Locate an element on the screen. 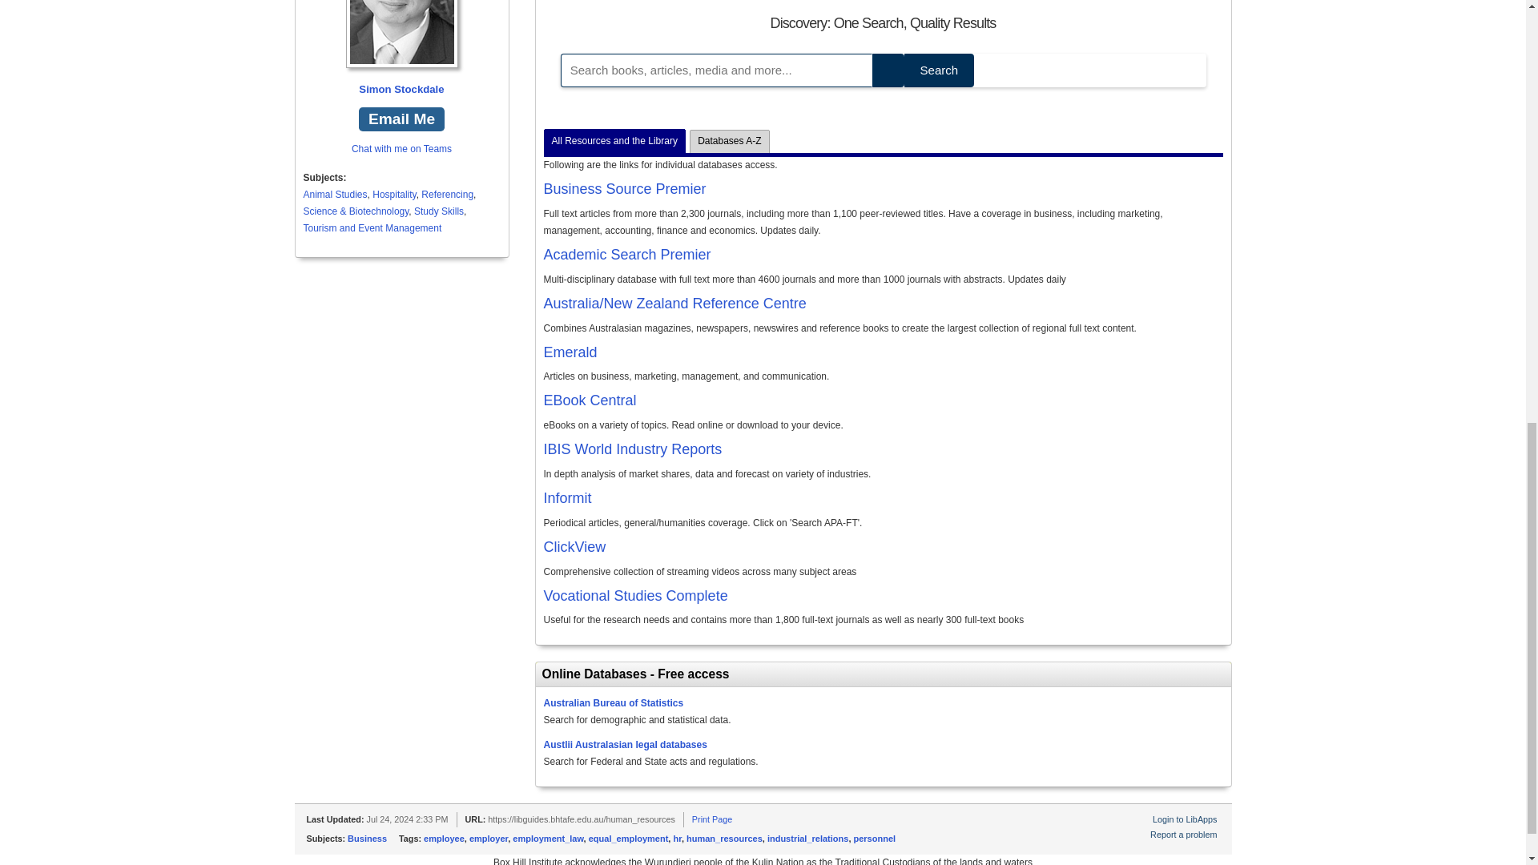  Business Source Premier is located at coordinates (624, 189).